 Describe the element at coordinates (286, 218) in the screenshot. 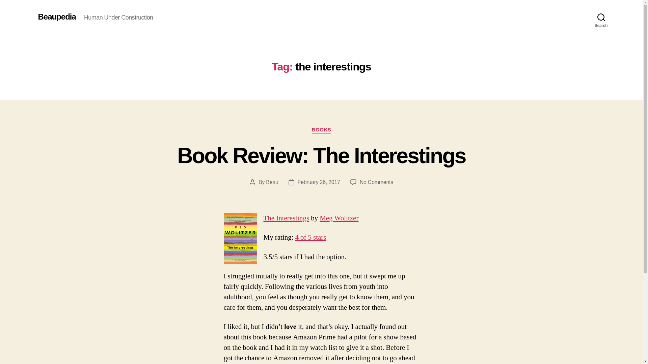

I see `The Interestings` at that location.